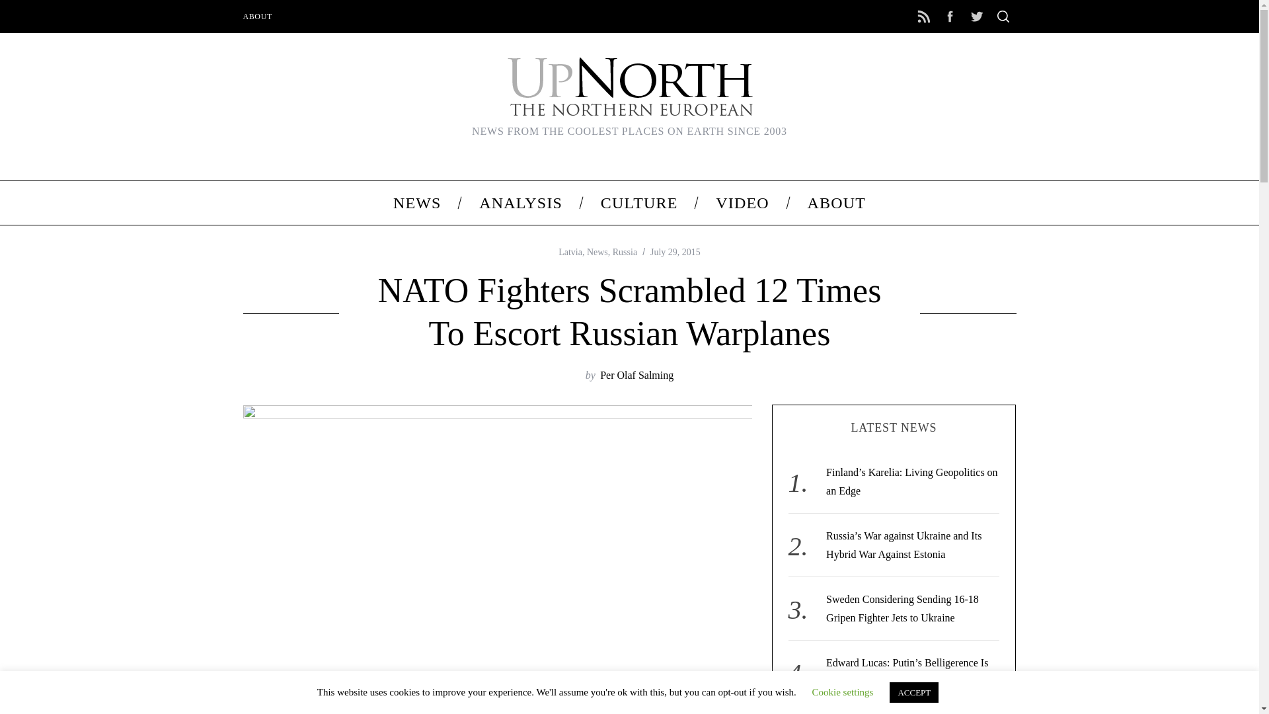  Describe the element at coordinates (742, 203) in the screenshot. I see `VIDEO` at that location.